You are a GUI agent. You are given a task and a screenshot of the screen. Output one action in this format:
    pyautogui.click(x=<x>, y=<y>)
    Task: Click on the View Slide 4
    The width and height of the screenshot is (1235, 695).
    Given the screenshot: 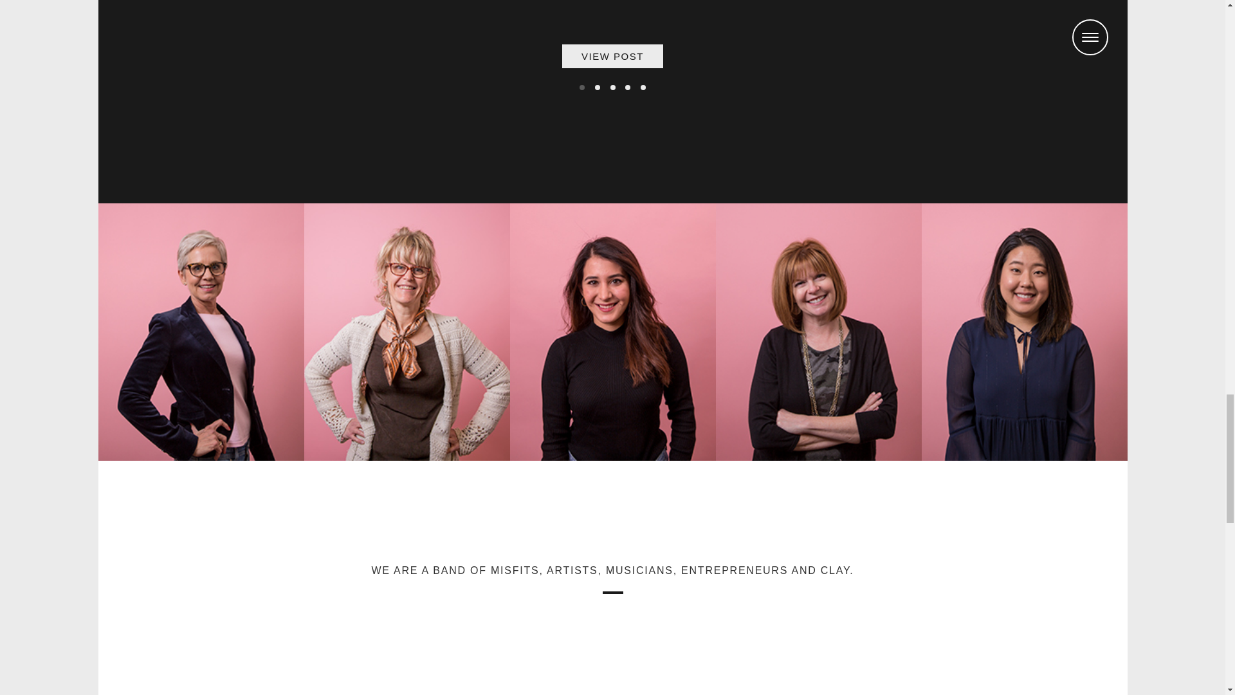 What is the action you would take?
    pyautogui.click(x=627, y=88)
    